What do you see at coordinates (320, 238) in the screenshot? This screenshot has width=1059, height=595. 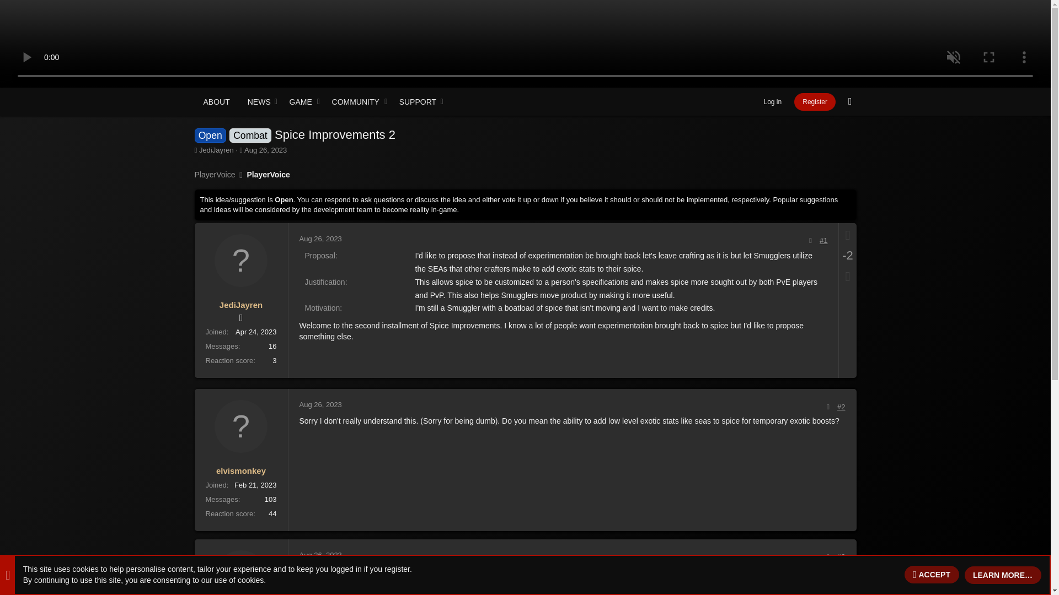 I see `Aug 26, 2023 at 11:37 PM` at bounding box center [320, 238].